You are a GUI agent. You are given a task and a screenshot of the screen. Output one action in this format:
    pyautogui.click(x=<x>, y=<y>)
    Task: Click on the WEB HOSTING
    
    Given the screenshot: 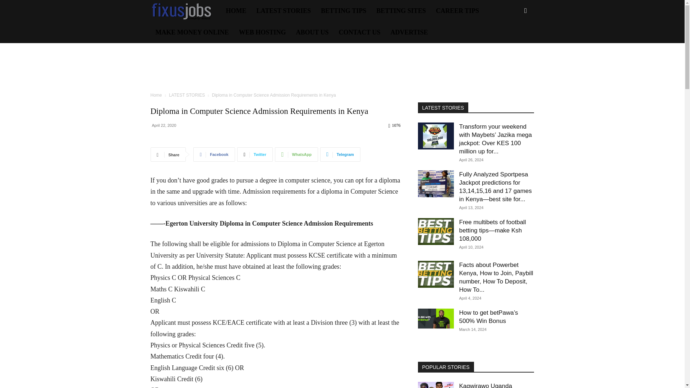 What is the action you would take?
    pyautogui.click(x=262, y=32)
    